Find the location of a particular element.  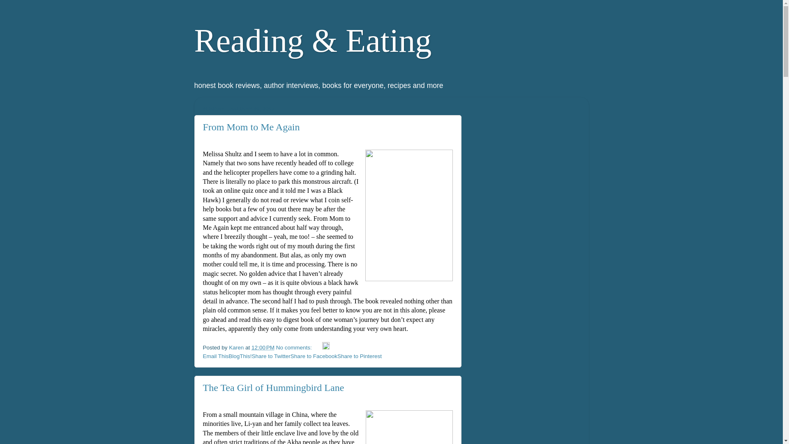

permanent link is located at coordinates (263, 348).